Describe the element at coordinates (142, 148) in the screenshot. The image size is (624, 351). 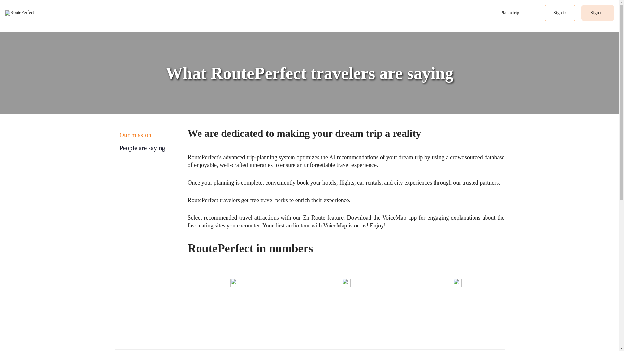
I see `People are saying` at that location.